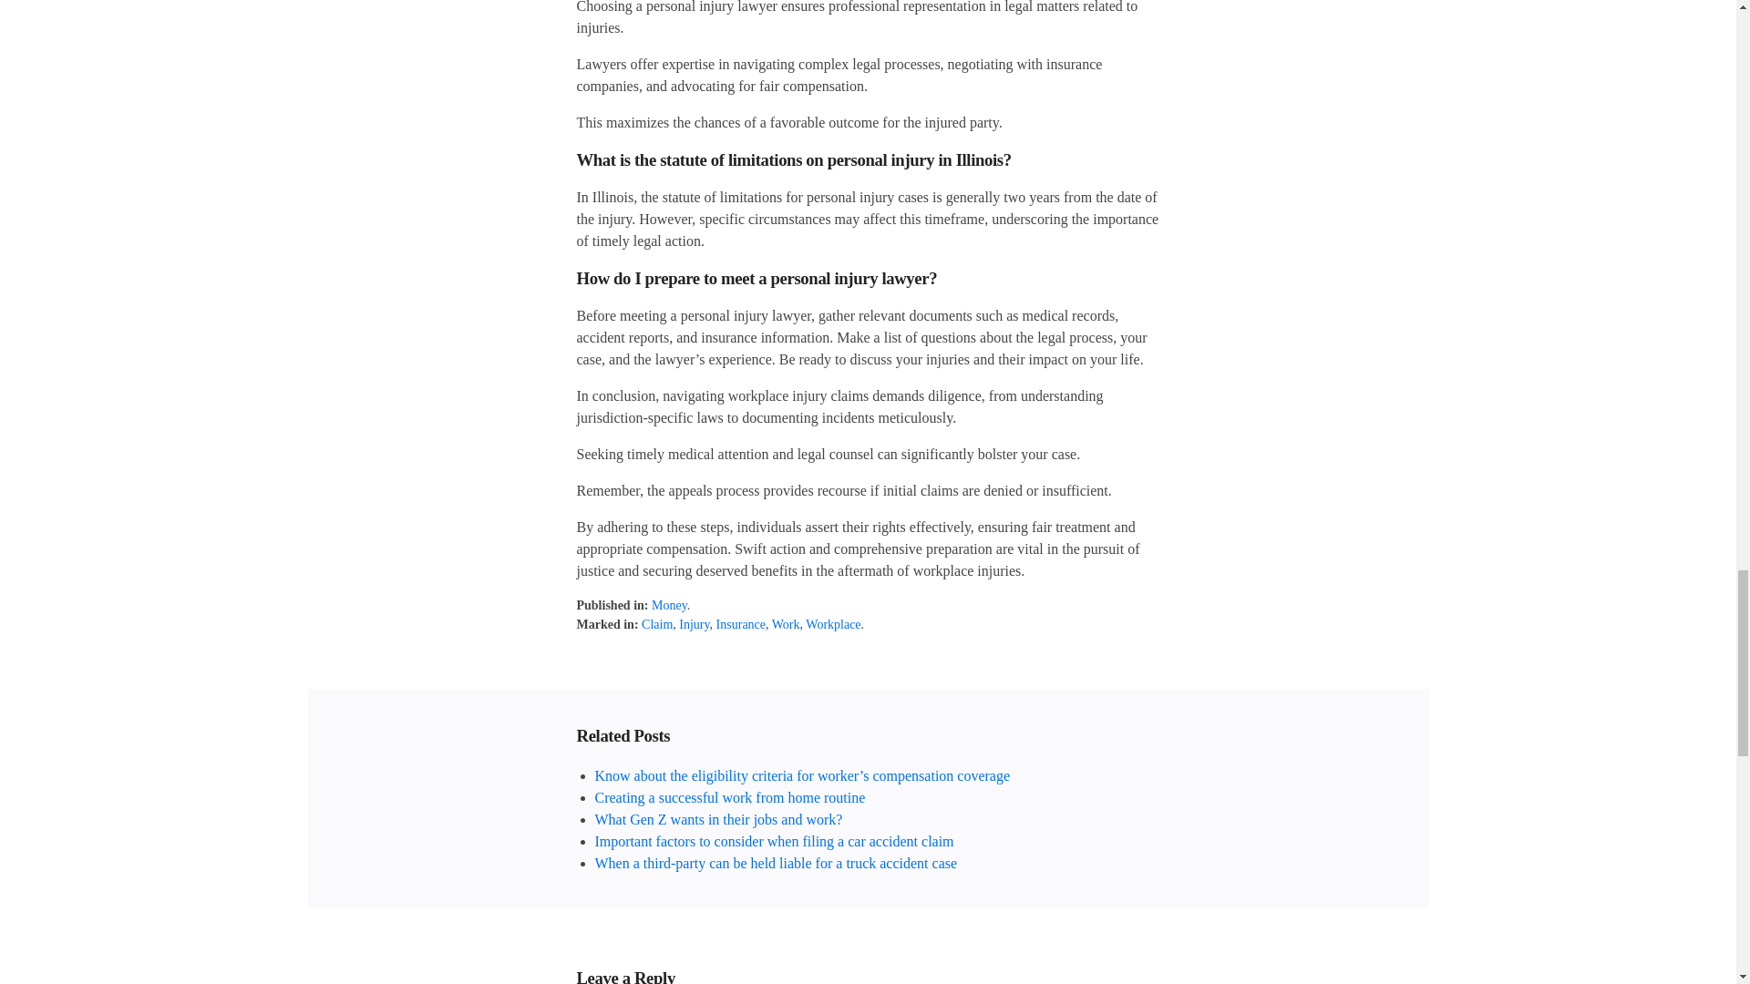 The height and width of the screenshot is (984, 1750). I want to click on Insurance, so click(740, 625).